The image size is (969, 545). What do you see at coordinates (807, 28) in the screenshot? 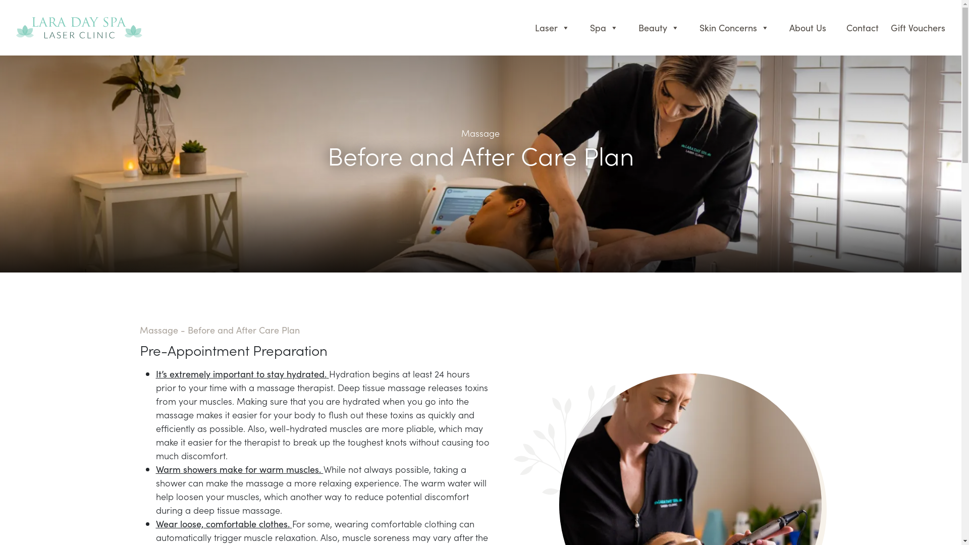
I see `About Us` at bounding box center [807, 28].